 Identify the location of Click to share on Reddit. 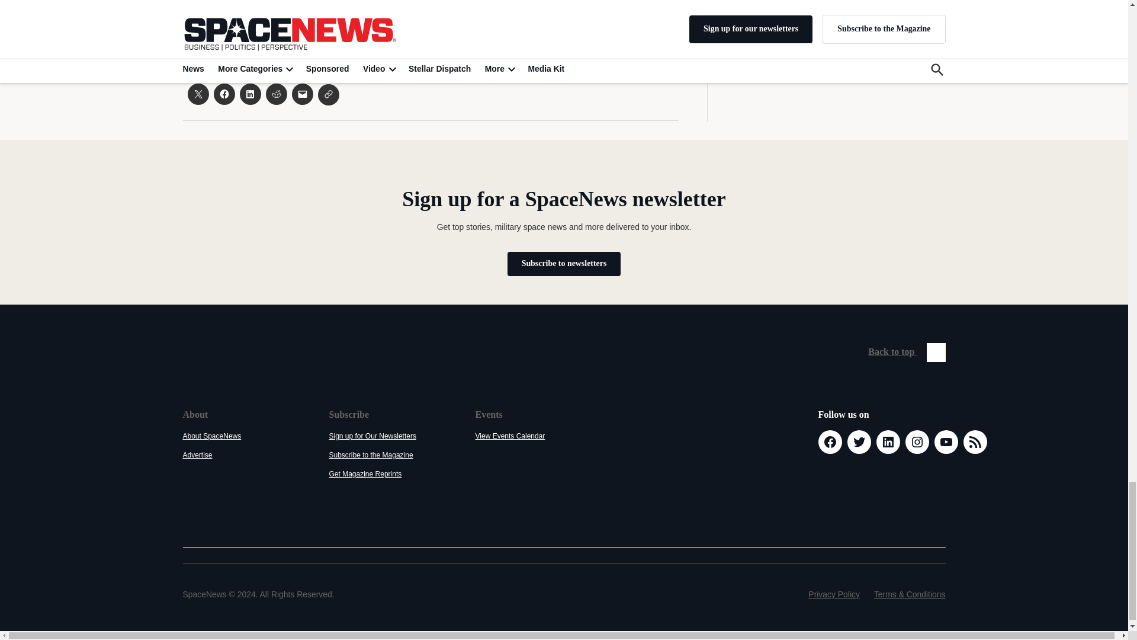
(275, 94).